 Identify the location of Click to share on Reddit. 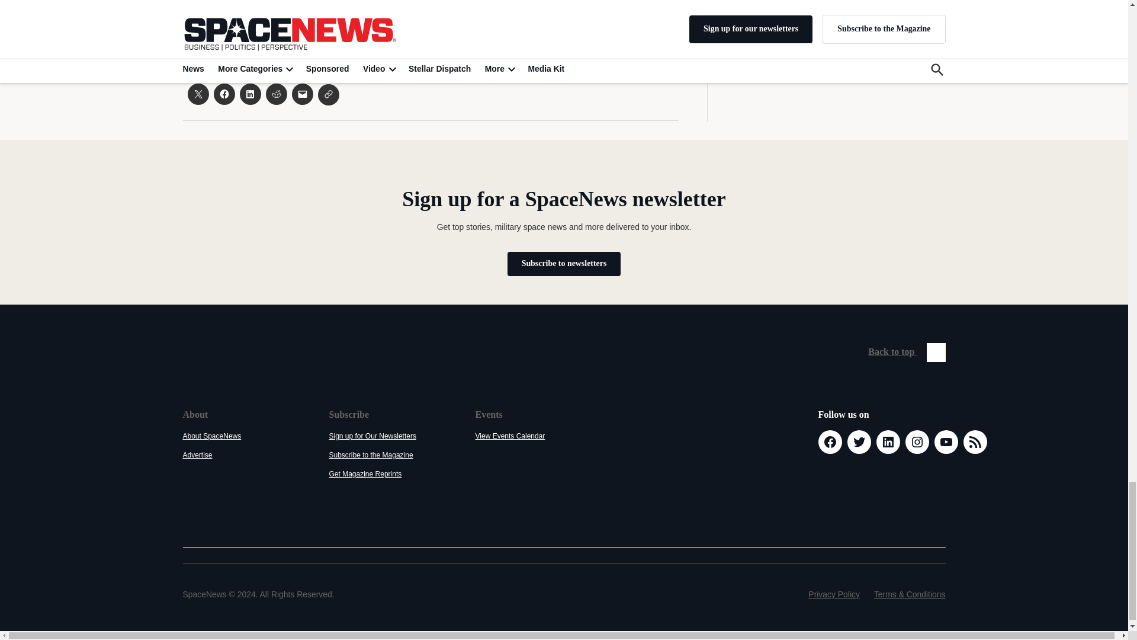
(275, 94).